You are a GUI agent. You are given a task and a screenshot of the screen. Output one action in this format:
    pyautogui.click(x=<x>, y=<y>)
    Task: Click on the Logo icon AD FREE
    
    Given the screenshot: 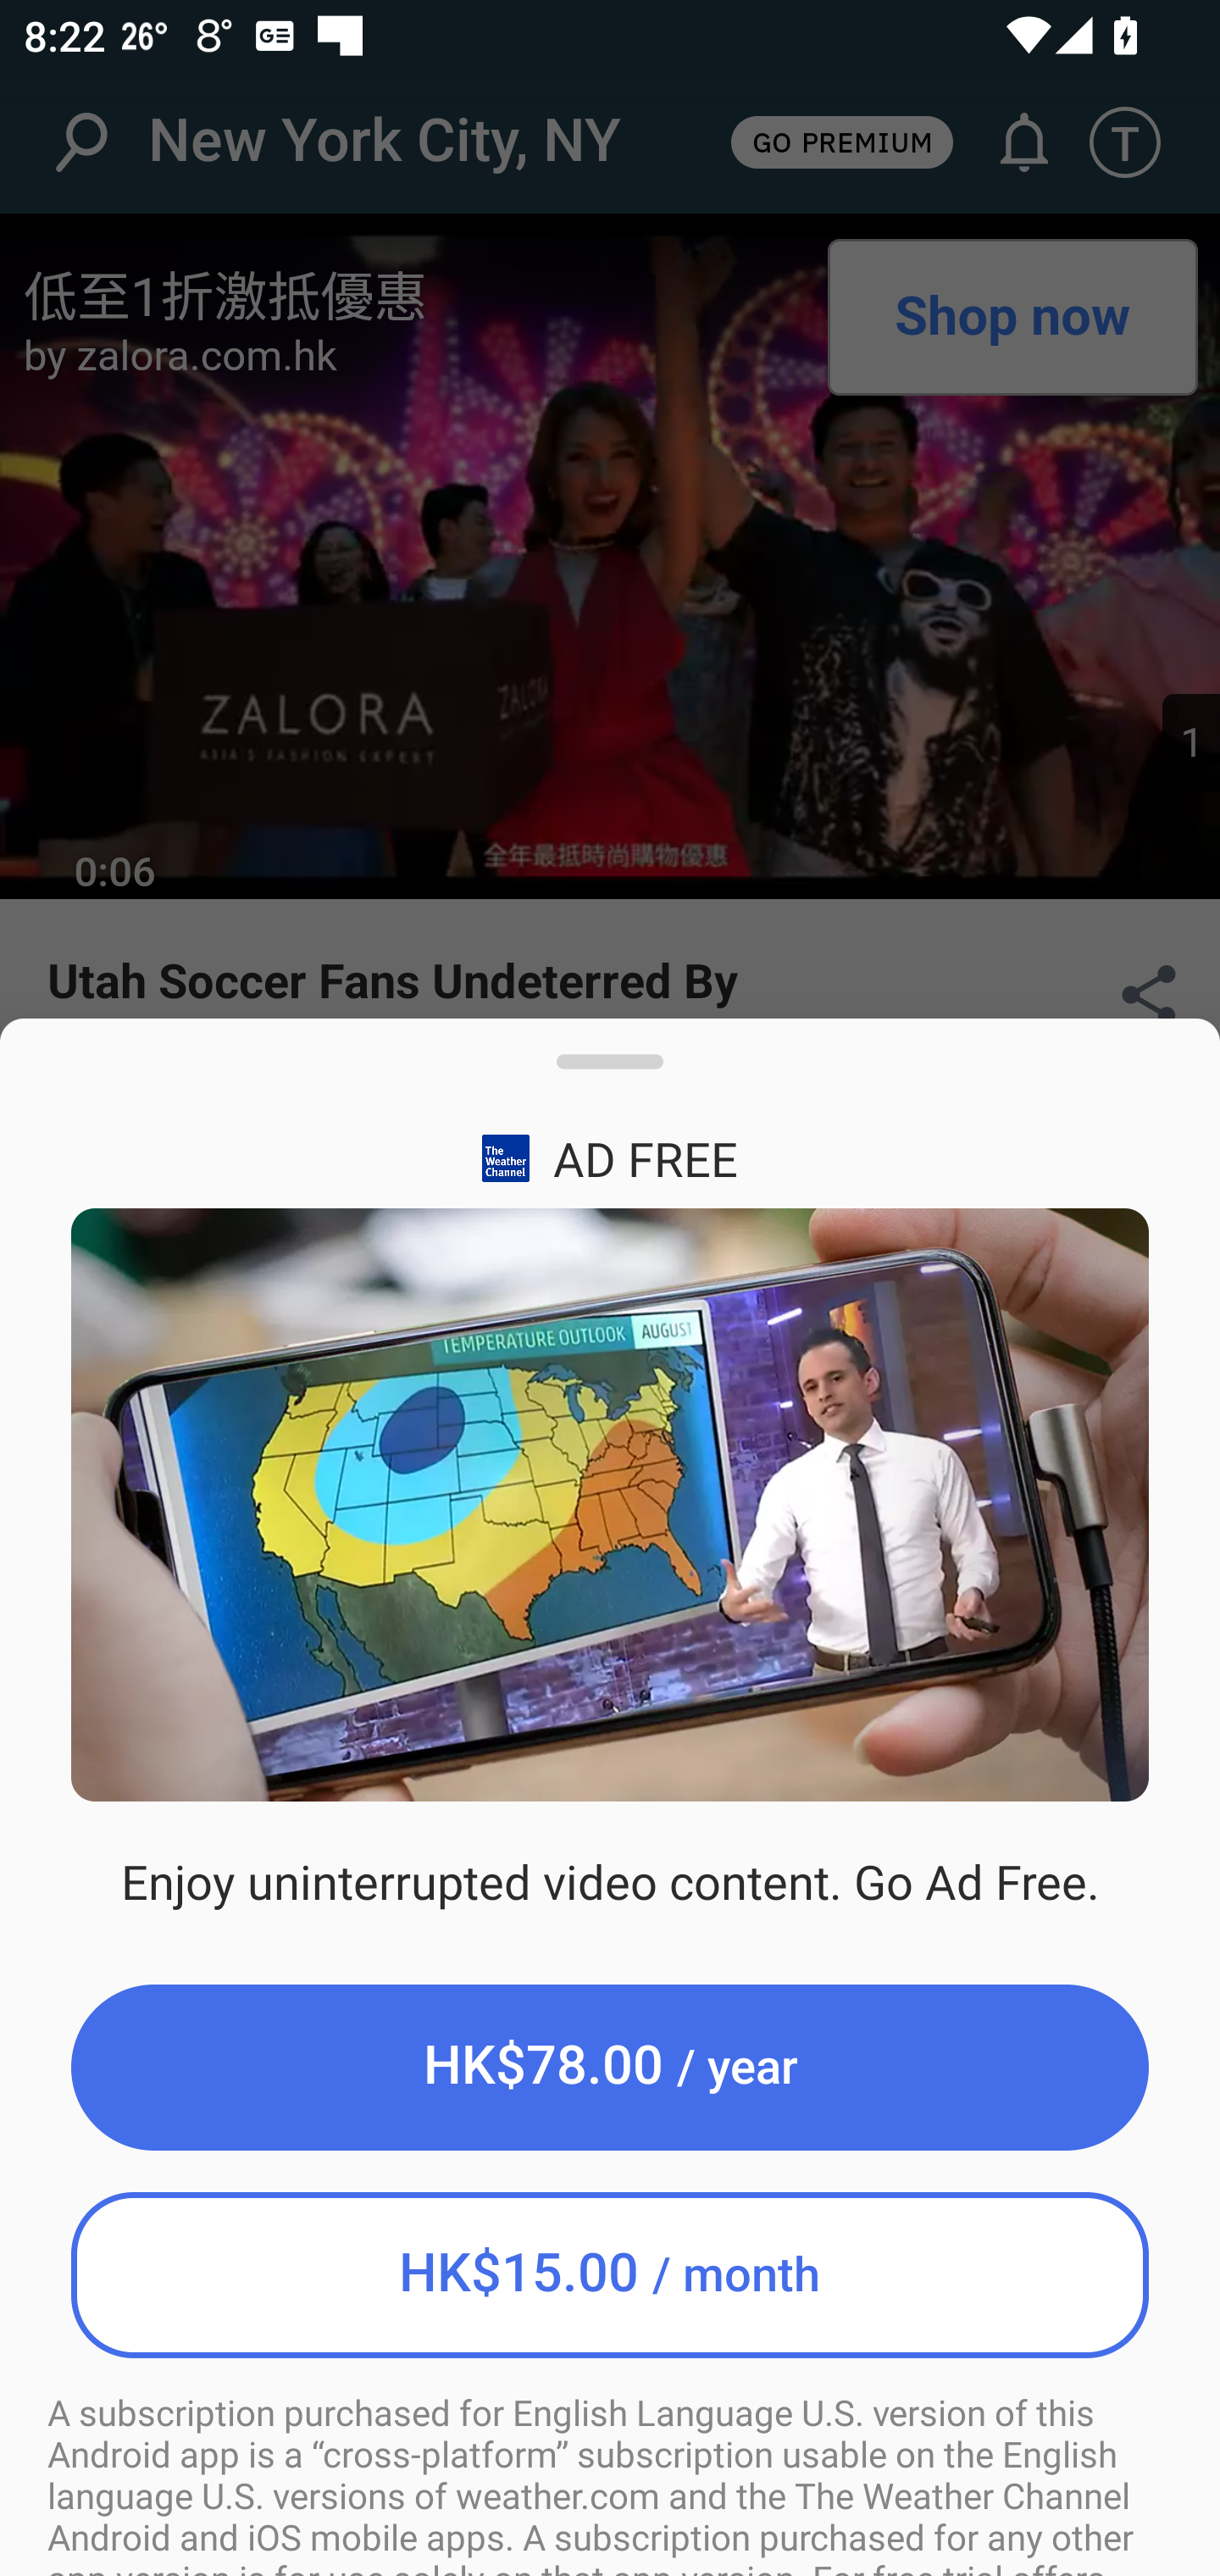 What is the action you would take?
    pyautogui.click(x=610, y=1158)
    